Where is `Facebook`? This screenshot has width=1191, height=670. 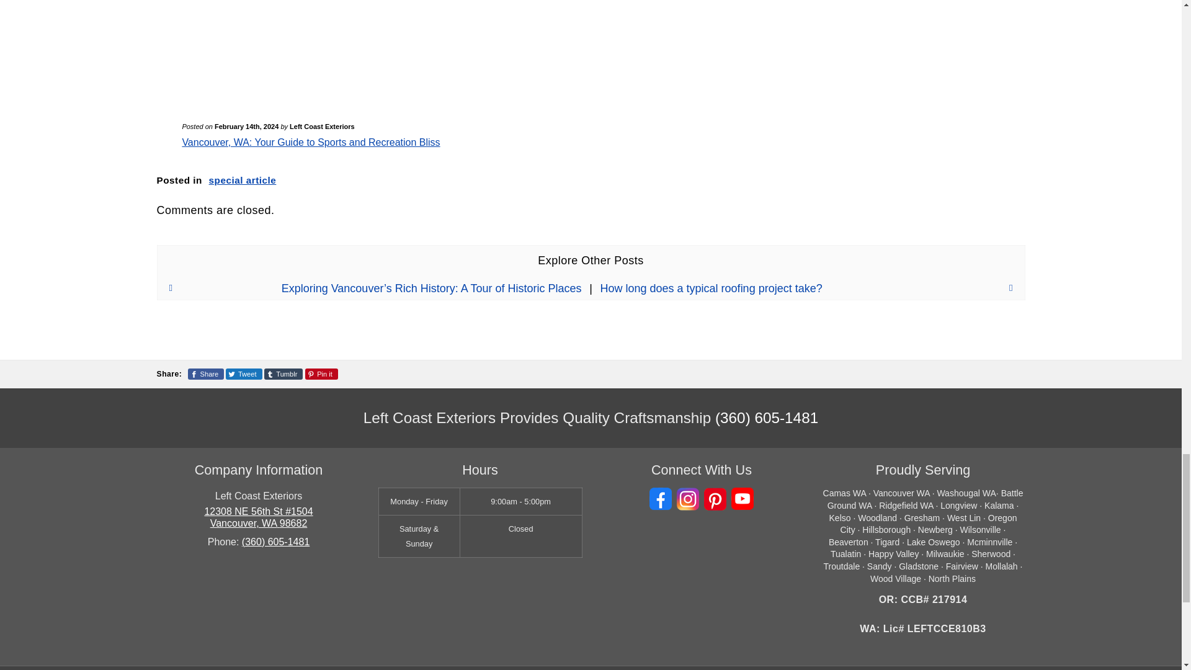 Facebook is located at coordinates (660, 499).